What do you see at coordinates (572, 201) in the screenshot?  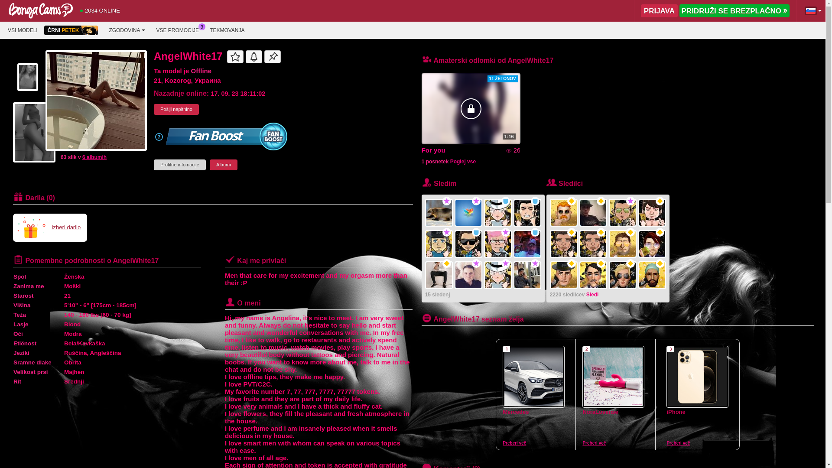 I see `Gold` at bounding box center [572, 201].